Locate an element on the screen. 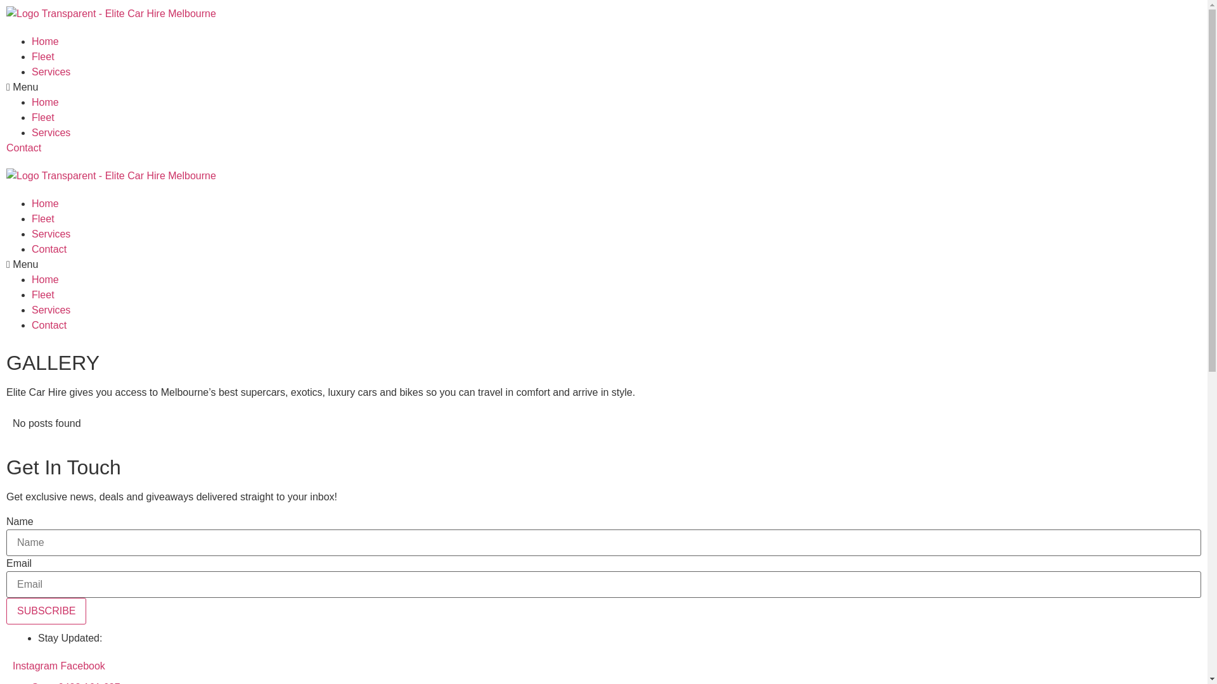 This screenshot has height=684, width=1217. Fleet is located at coordinates (43, 118).